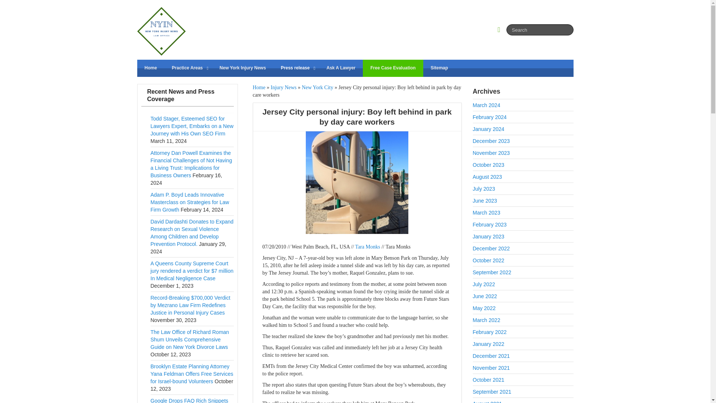 Image resolution: width=716 pixels, height=403 pixels. What do you see at coordinates (368, 247) in the screenshot?
I see `Tara Monks` at bounding box center [368, 247].